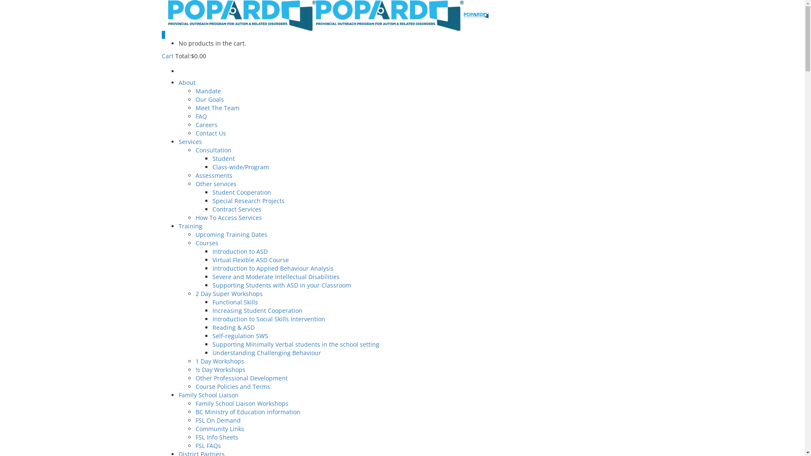  I want to click on Introduction to Applied Behaviour Analysis, so click(273, 269).